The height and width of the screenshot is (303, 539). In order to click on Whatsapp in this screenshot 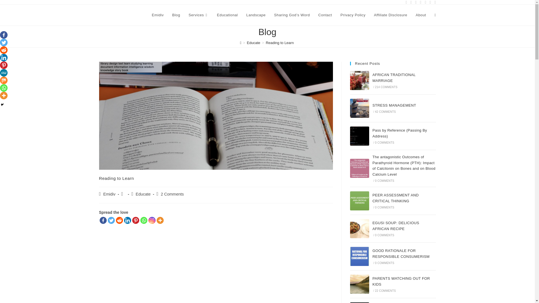, I will do `click(144, 221)`.